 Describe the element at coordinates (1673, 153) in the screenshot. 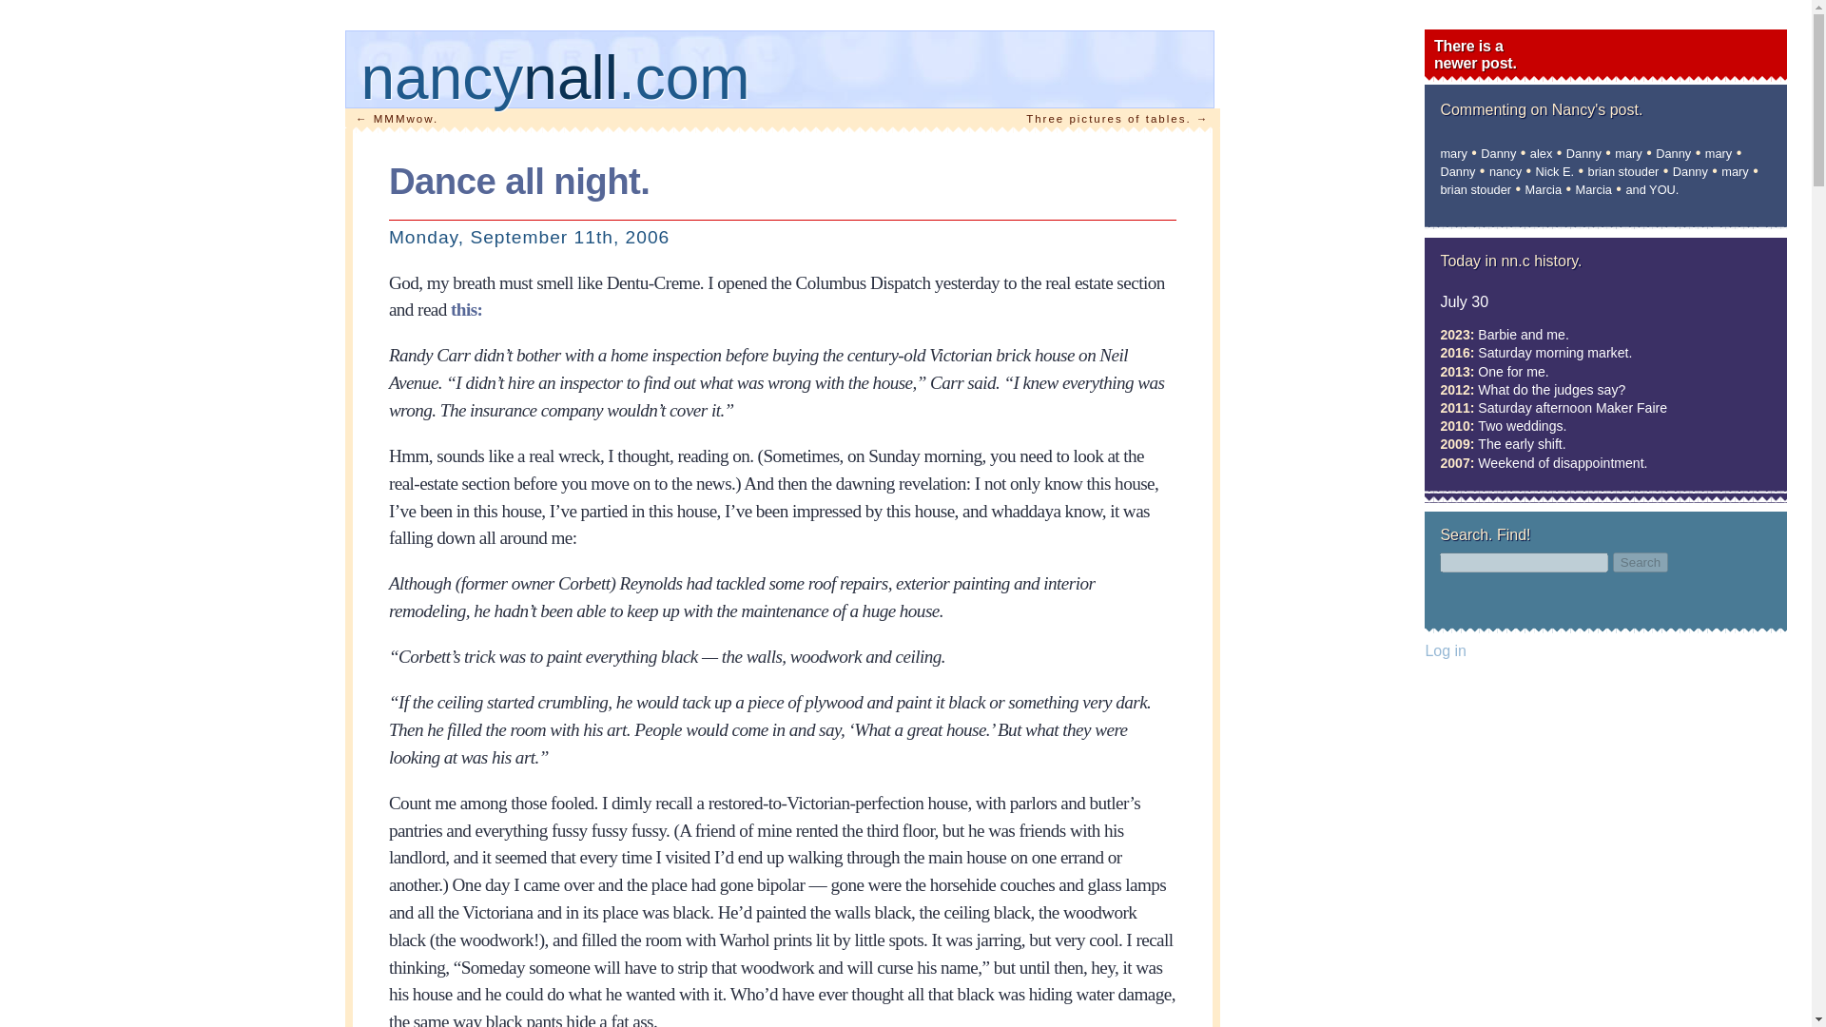

I see `nancynall.com` at that location.